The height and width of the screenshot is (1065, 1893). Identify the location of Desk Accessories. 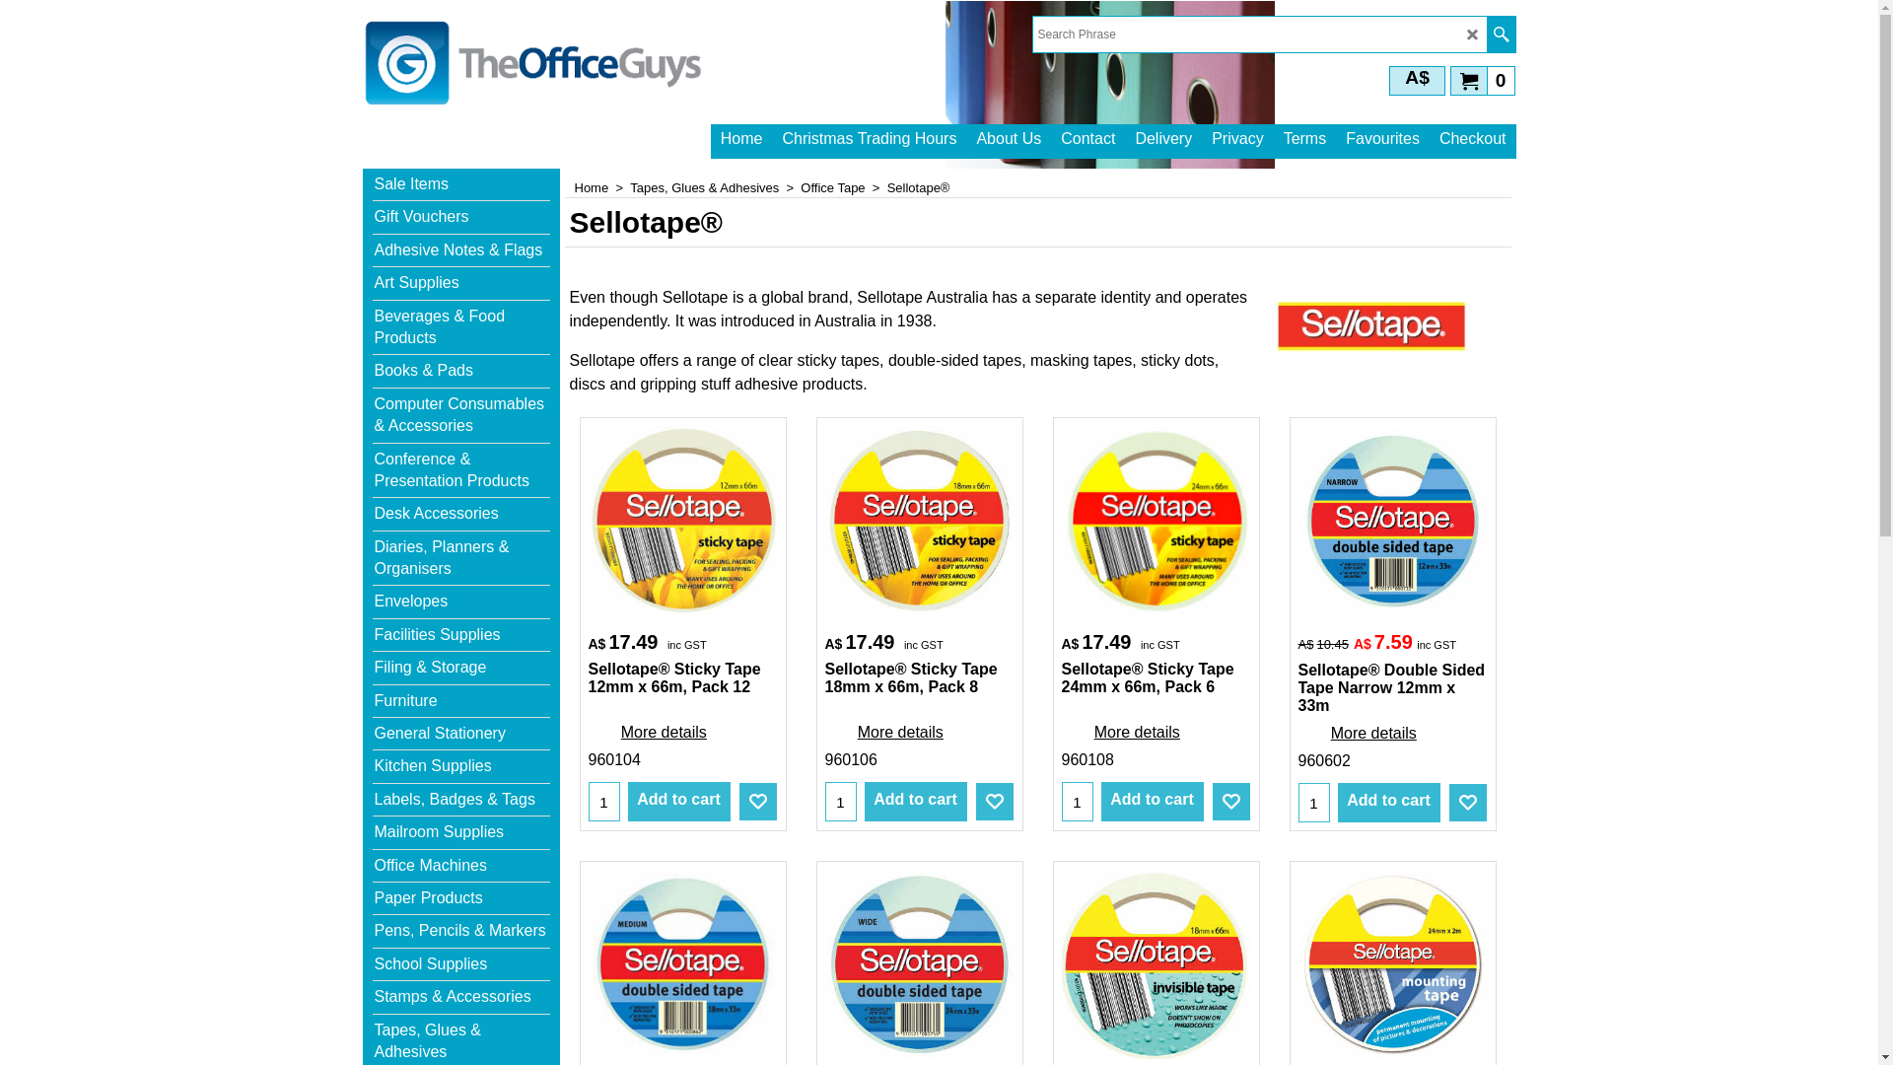
(461, 515).